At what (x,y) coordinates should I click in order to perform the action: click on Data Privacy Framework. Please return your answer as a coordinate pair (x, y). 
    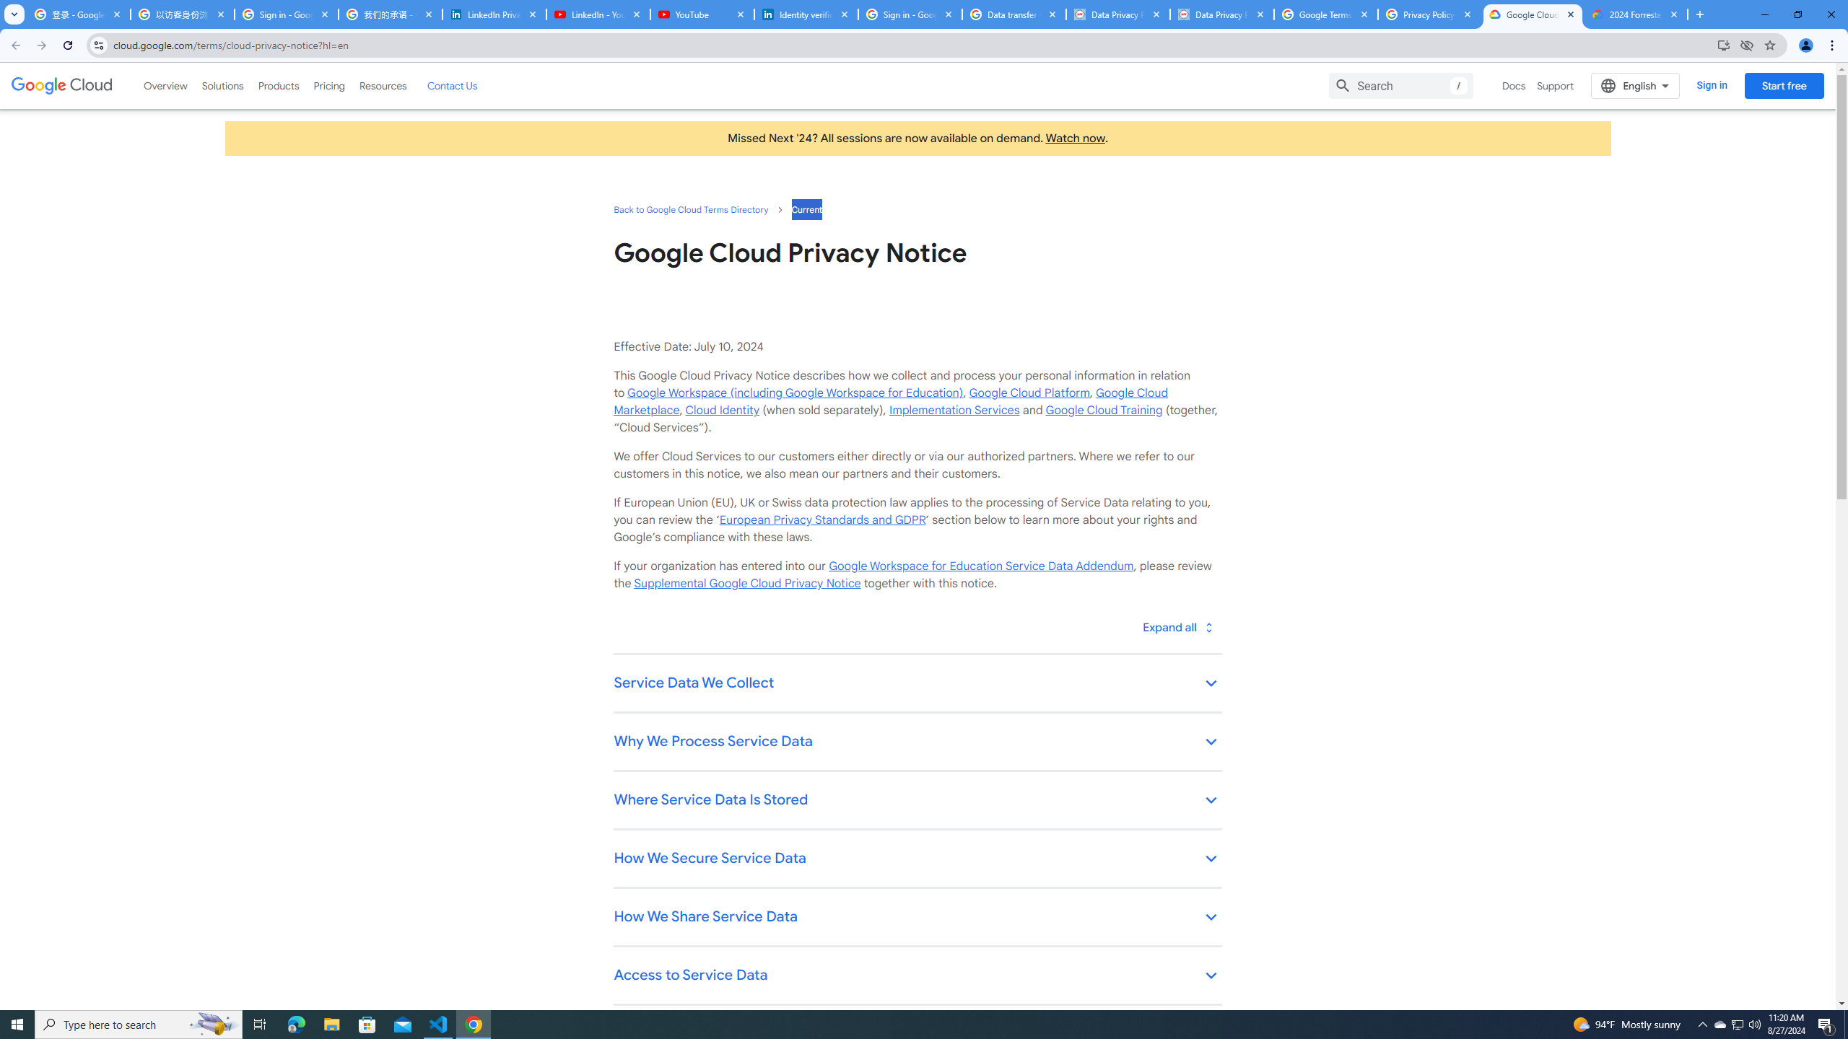
    Looking at the image, I should click on (1222, 14).